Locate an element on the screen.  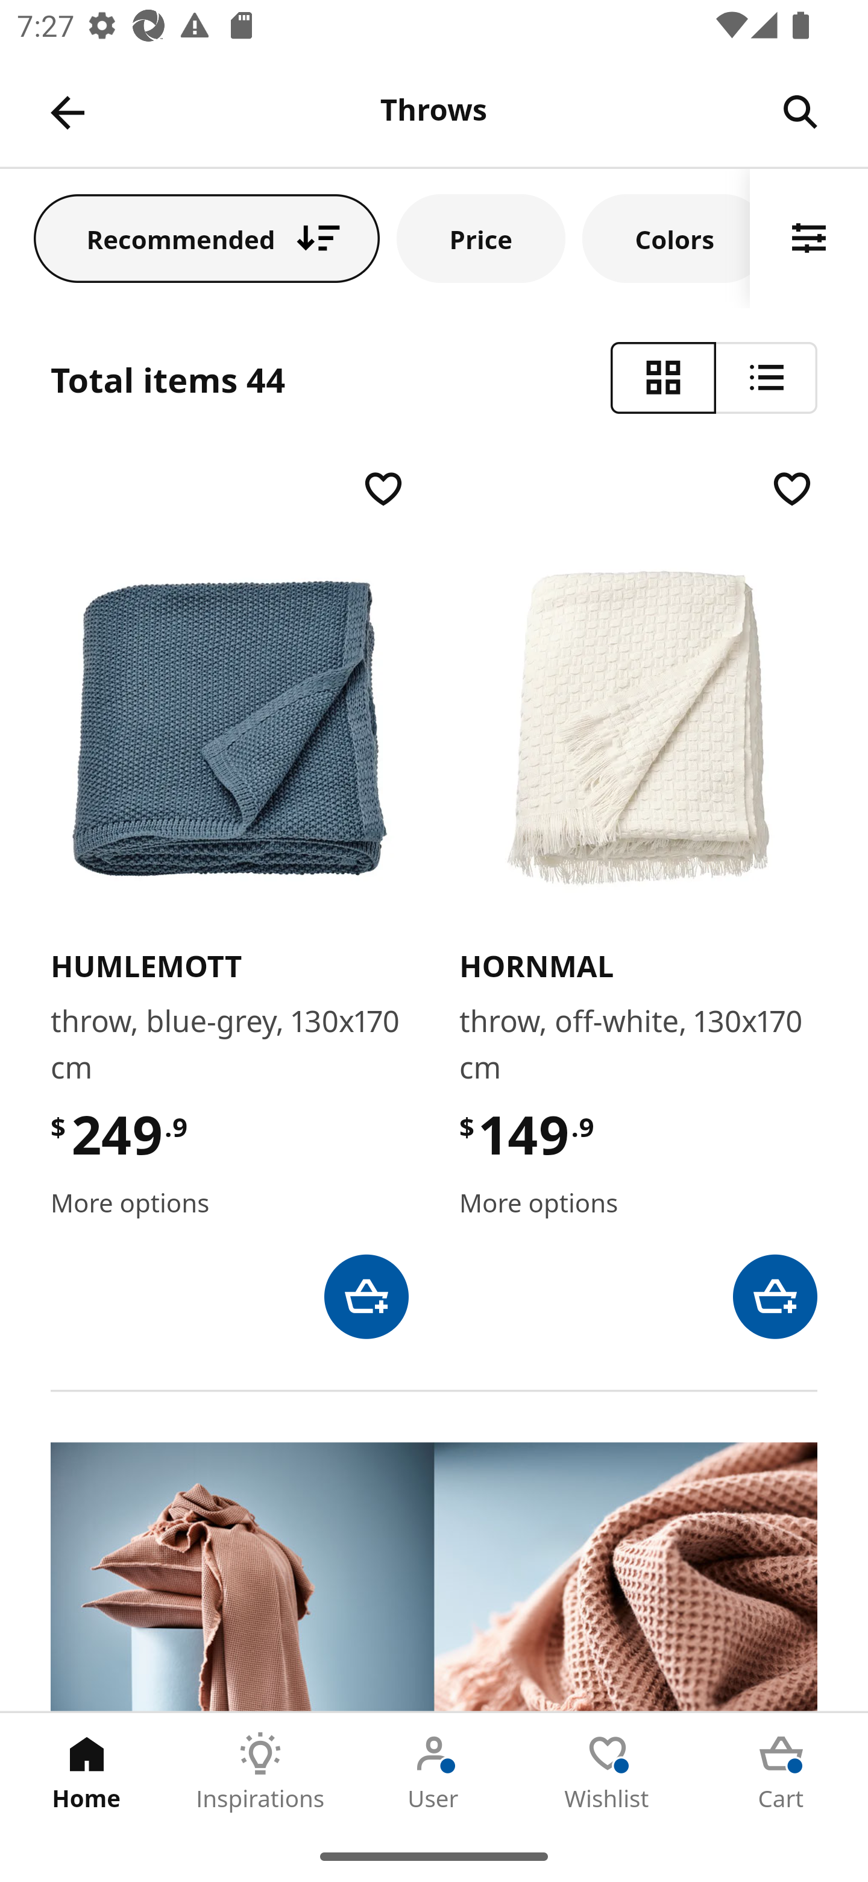
Colors is located at coordinates (666, 238).